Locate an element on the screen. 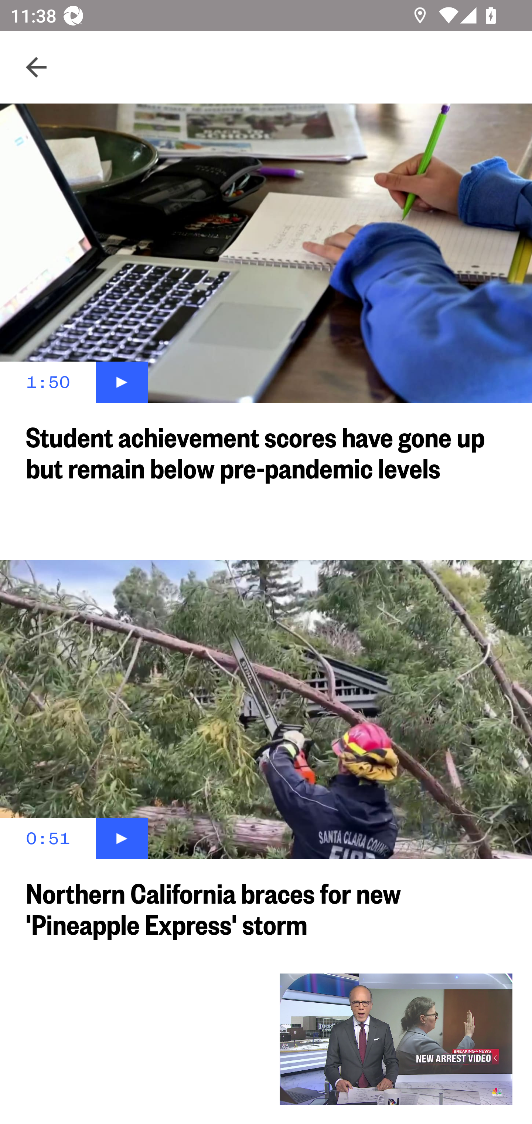 This screenshot has width=532, height=1124. Navigate up is located at coordinates (36, 67).